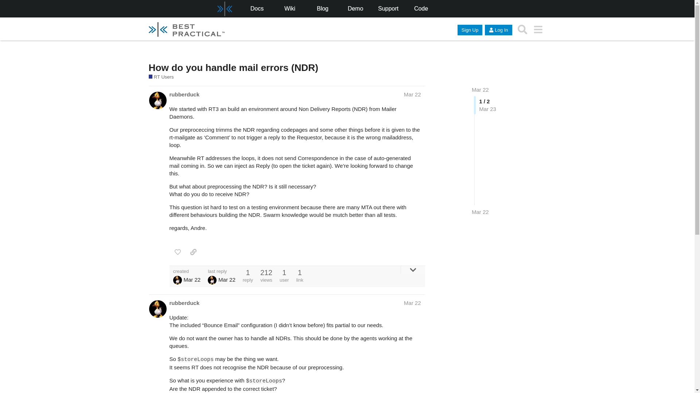 The image size is (700, 393). What do you see at coordinates (161, 77) in the screenshot?
I see `RT Users` at bounding box center [161, 77].